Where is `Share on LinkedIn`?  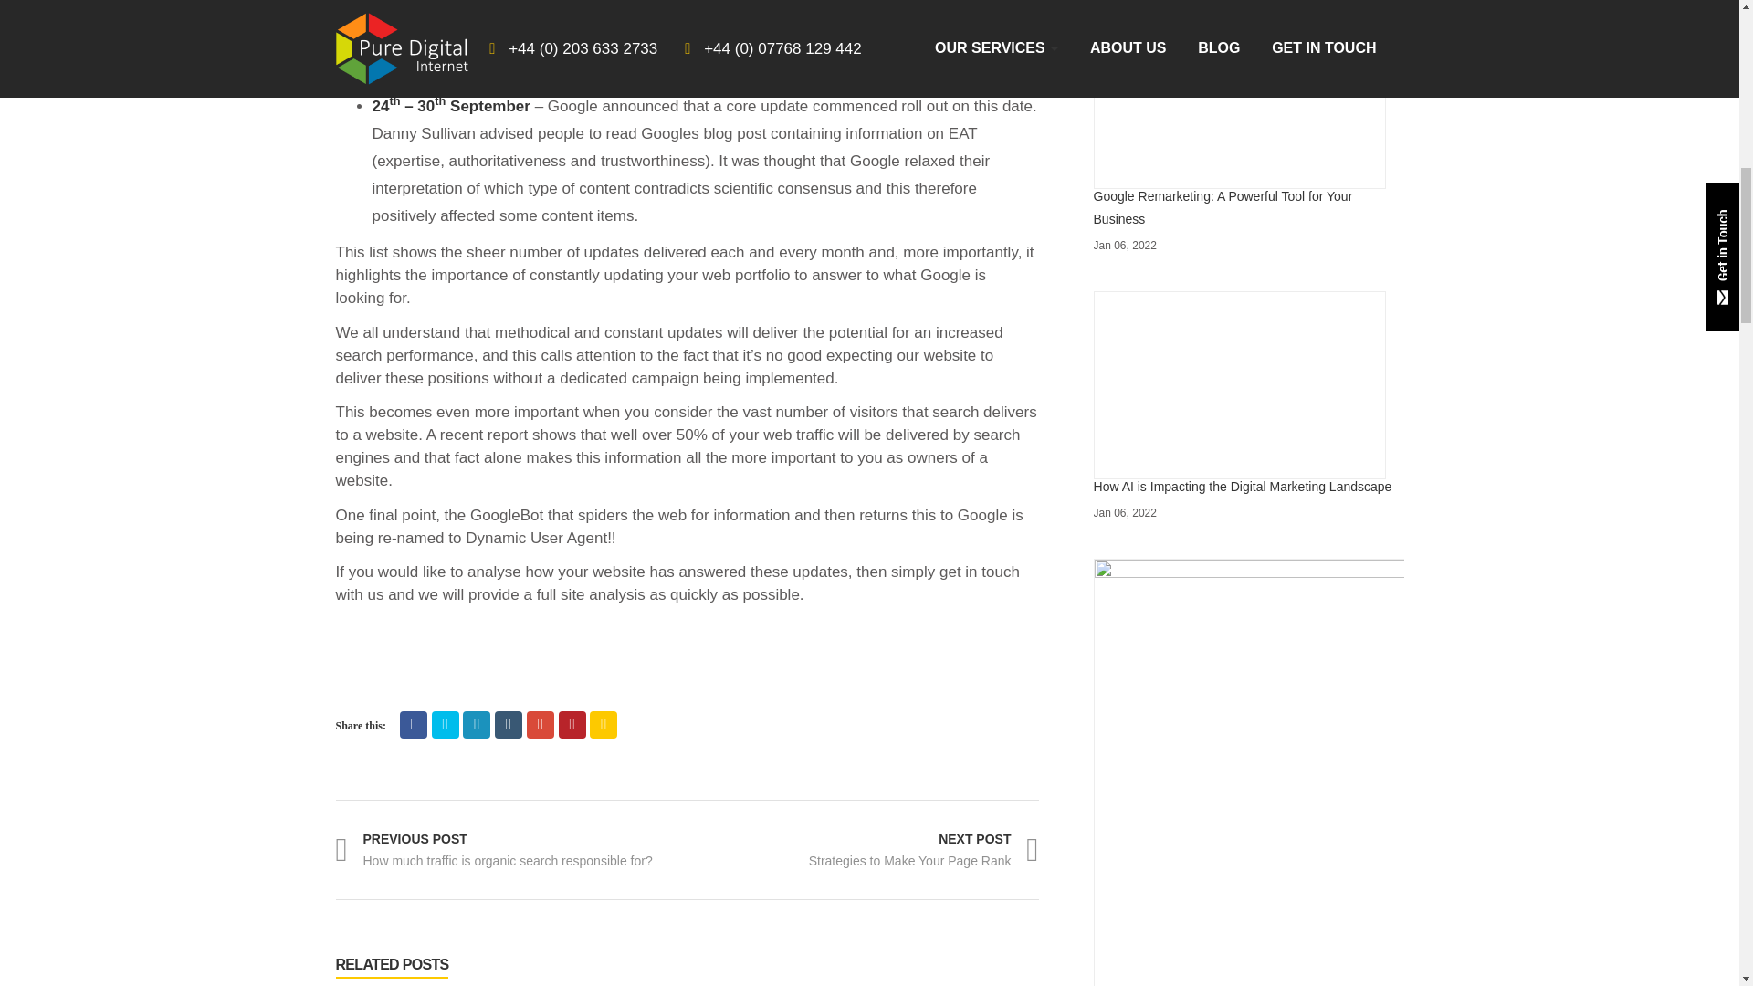 Share on LinkedIn is located at coordinates (477, 724).